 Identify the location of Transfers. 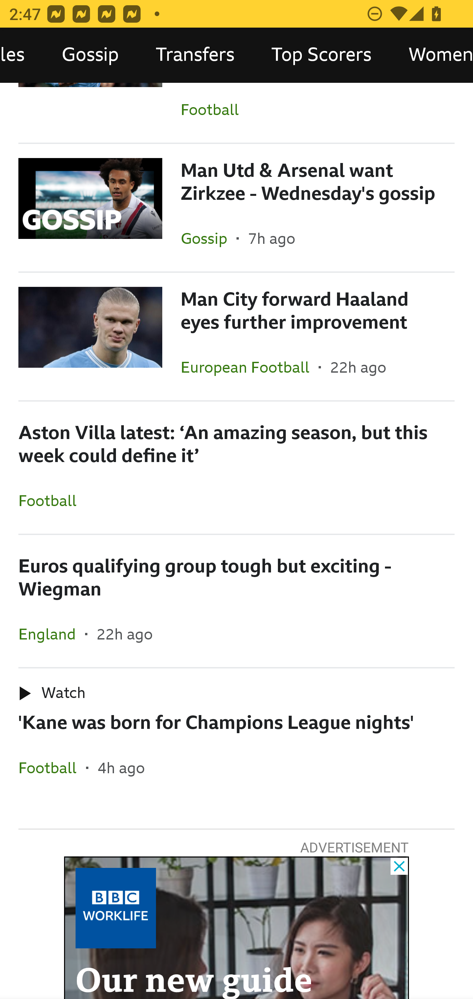
(195, 55).